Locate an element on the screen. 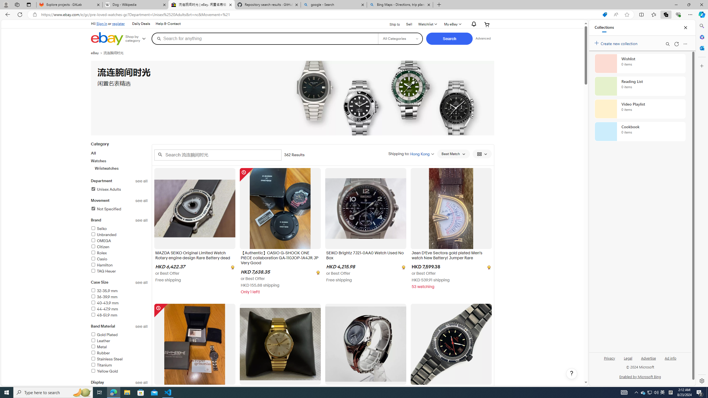  Expand Cart is located at coordinates (487, 24).